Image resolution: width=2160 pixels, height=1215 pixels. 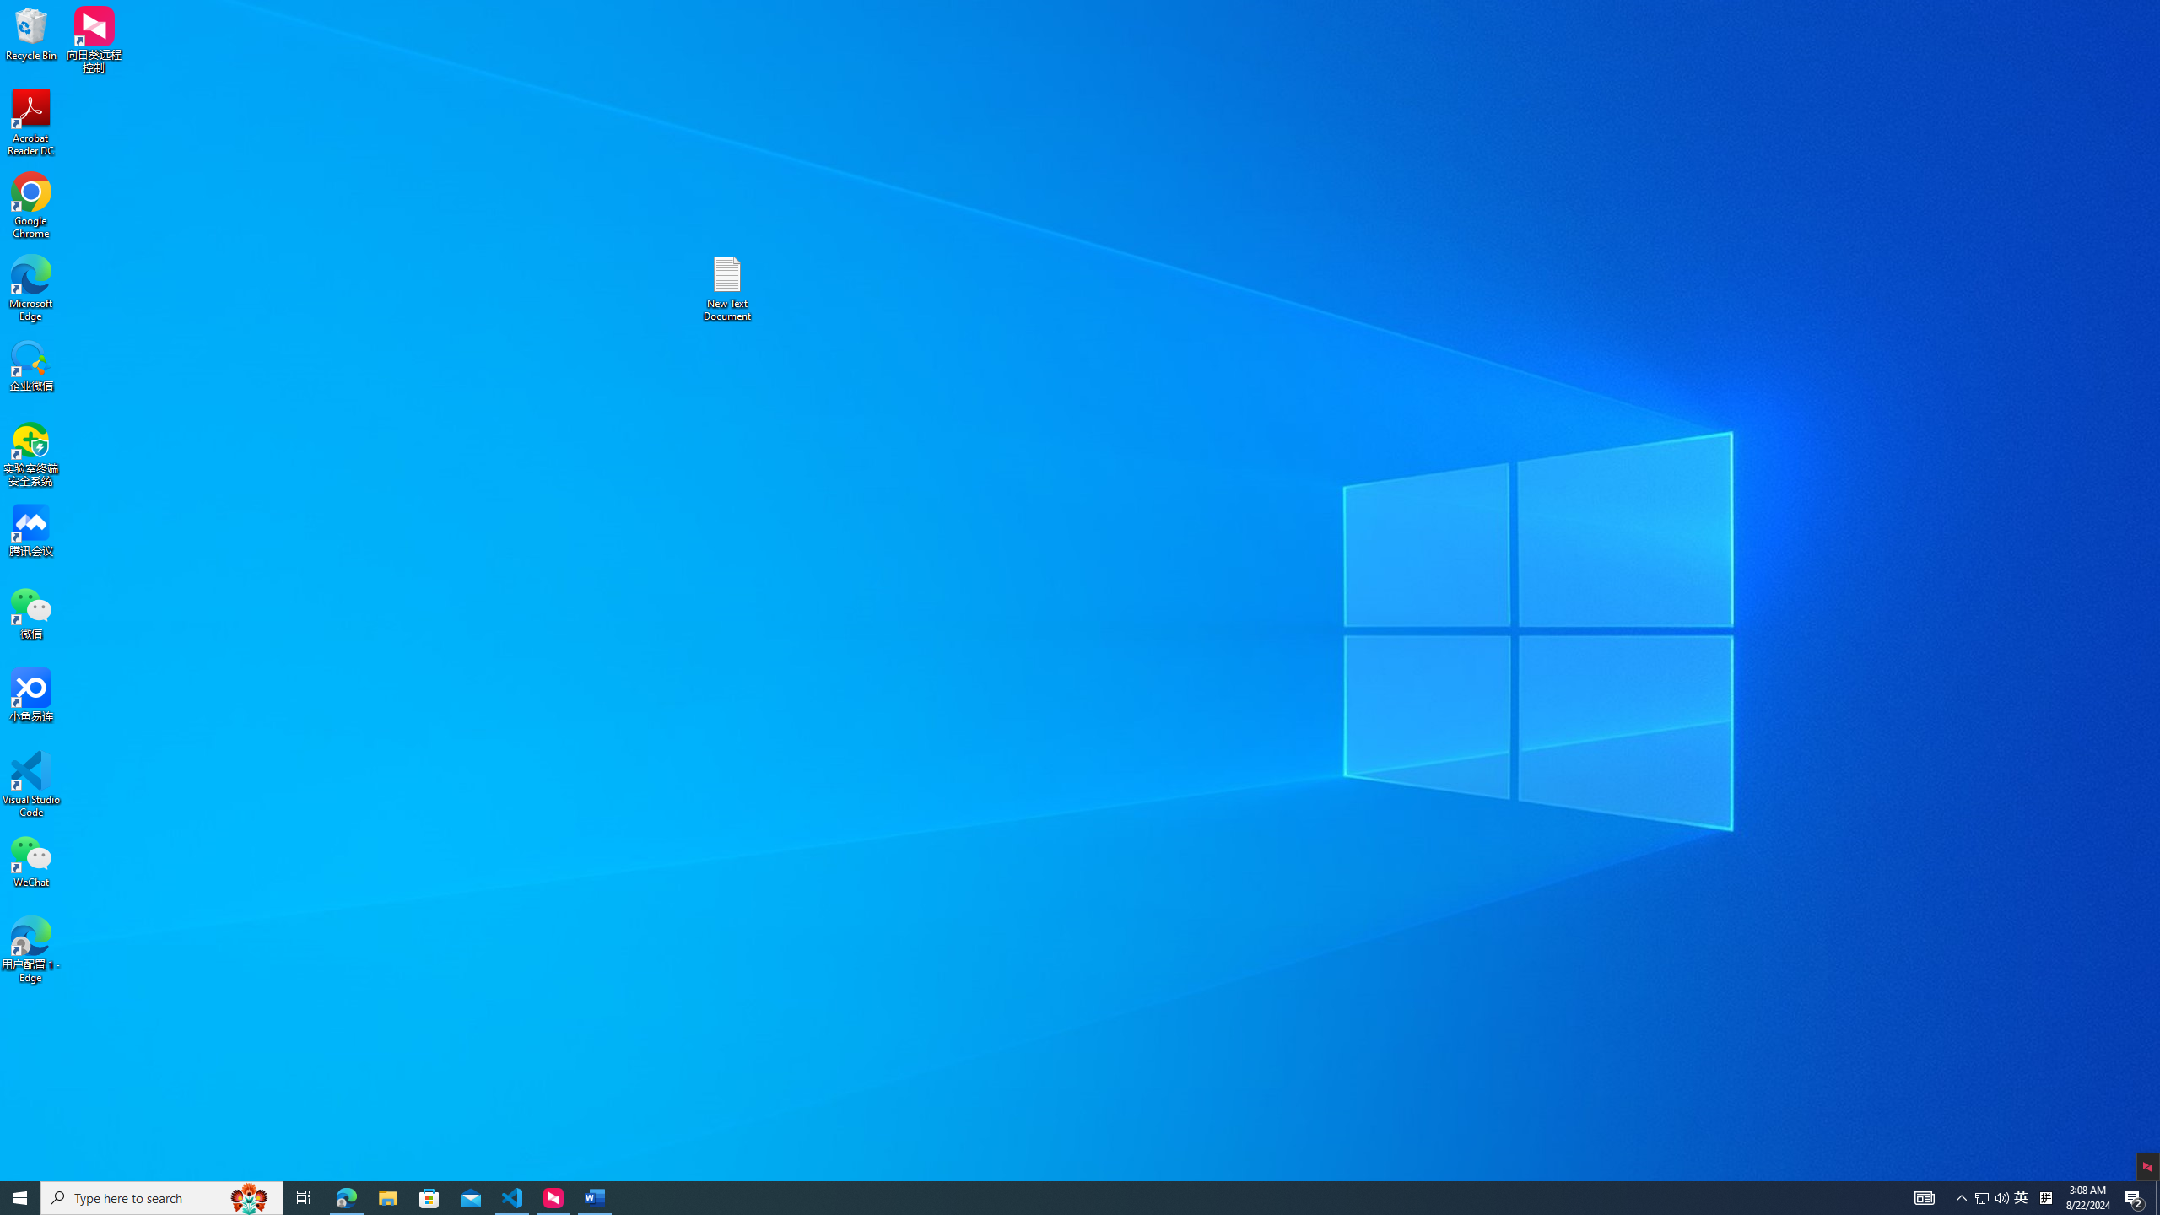 I want to click on AutomationID: QuickStylesGallery, so click(x=1178, y=84).